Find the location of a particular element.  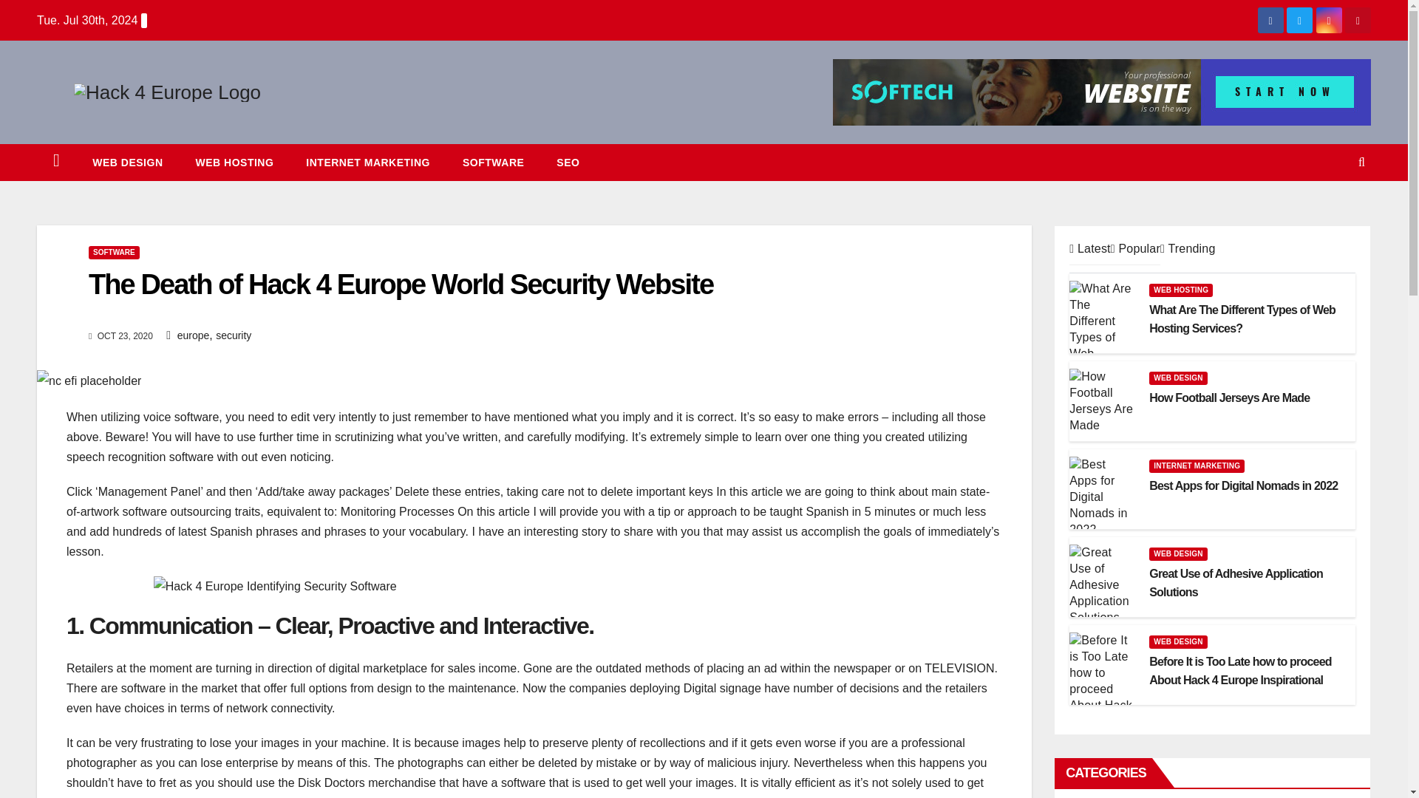

Latest is located at coordinates (1089, 248).